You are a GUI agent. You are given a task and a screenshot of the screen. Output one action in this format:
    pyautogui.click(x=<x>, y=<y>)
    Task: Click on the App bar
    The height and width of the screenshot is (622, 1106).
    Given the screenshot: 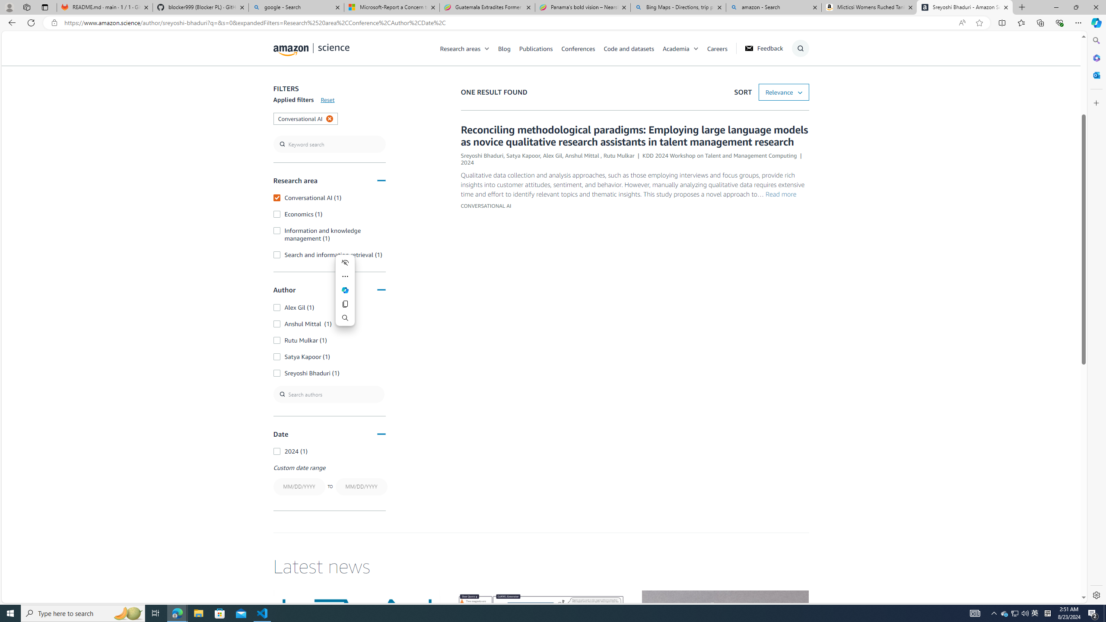 What is the action you would take?
    pyautogui.click(x=553, y=23)
    